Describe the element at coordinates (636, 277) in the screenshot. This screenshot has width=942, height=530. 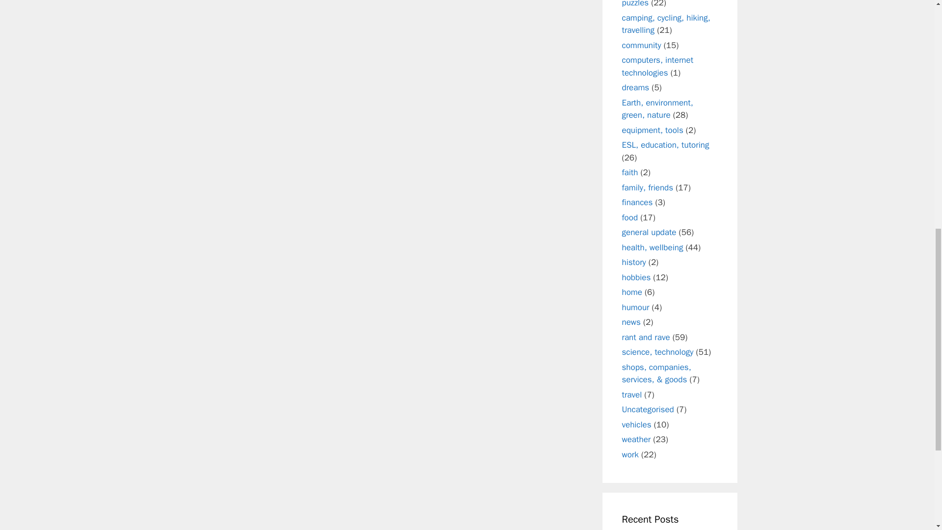
I see `hobbies` at that location.